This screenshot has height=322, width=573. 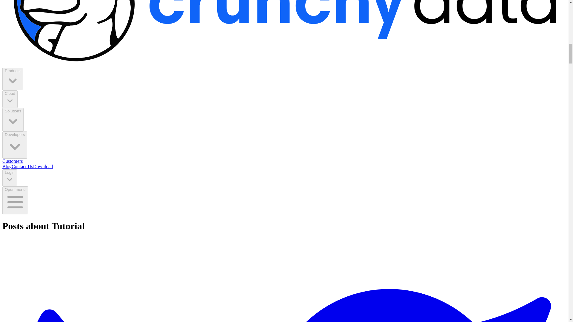 I want to click on Download, so click(x=43, y=166).